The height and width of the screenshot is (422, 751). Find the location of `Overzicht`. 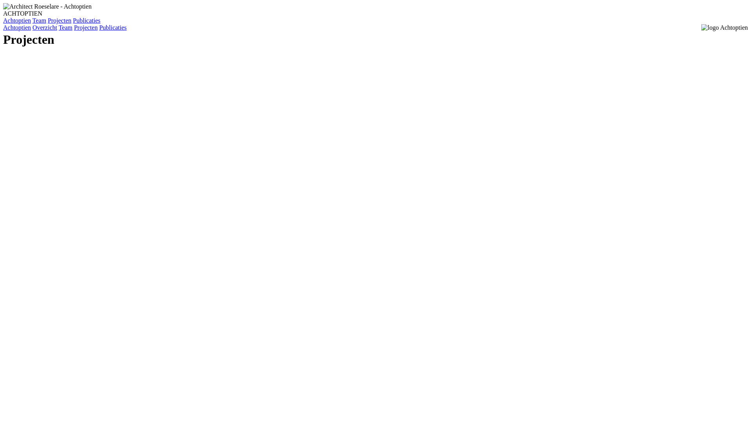

Overzicht is located at coordinates (45, 27).